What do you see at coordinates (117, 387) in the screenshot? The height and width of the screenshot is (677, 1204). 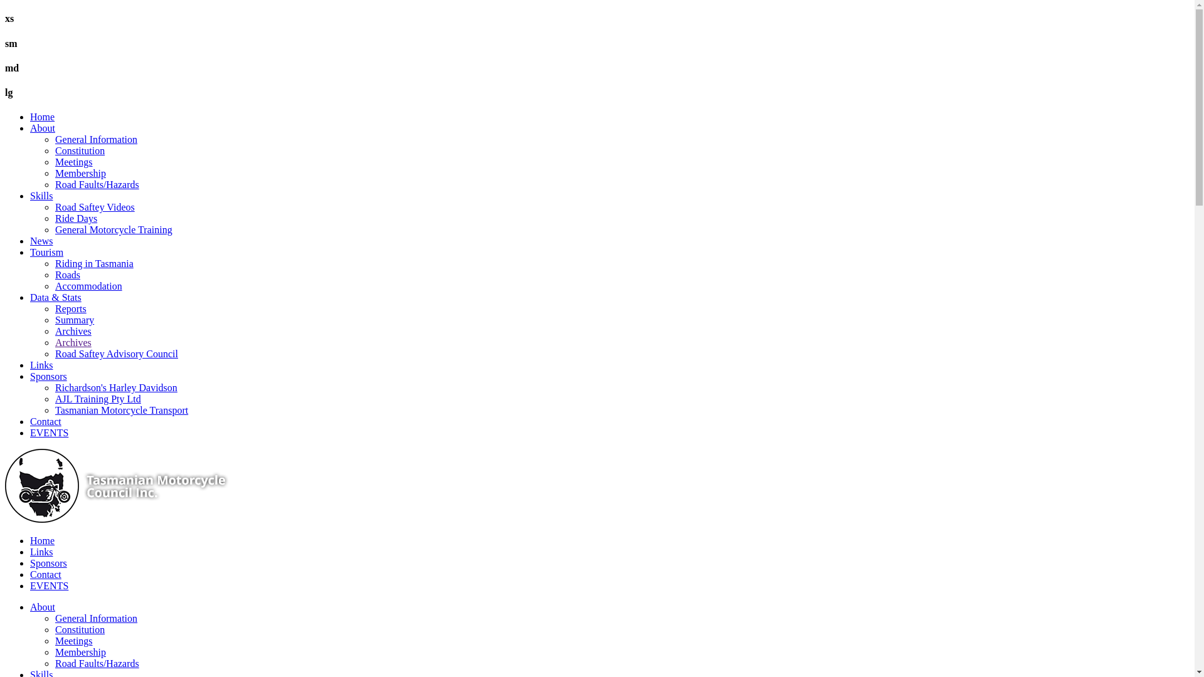 I see `Richardson's Harley Davidson` at bounding box center [117, 387].